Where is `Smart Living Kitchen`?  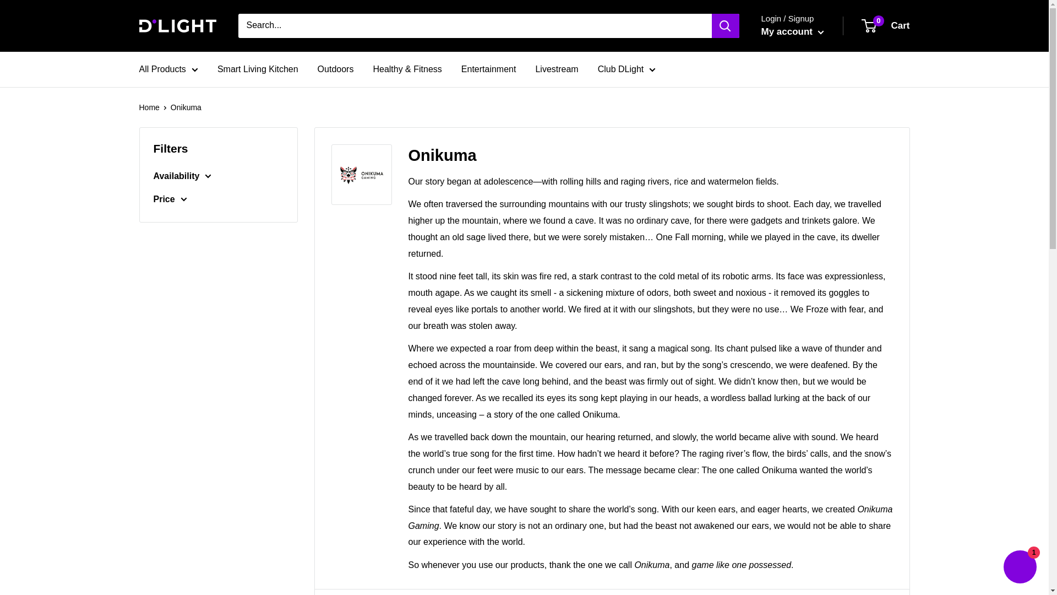
Smart Living Kitchen is located at coordinates (792, 32).